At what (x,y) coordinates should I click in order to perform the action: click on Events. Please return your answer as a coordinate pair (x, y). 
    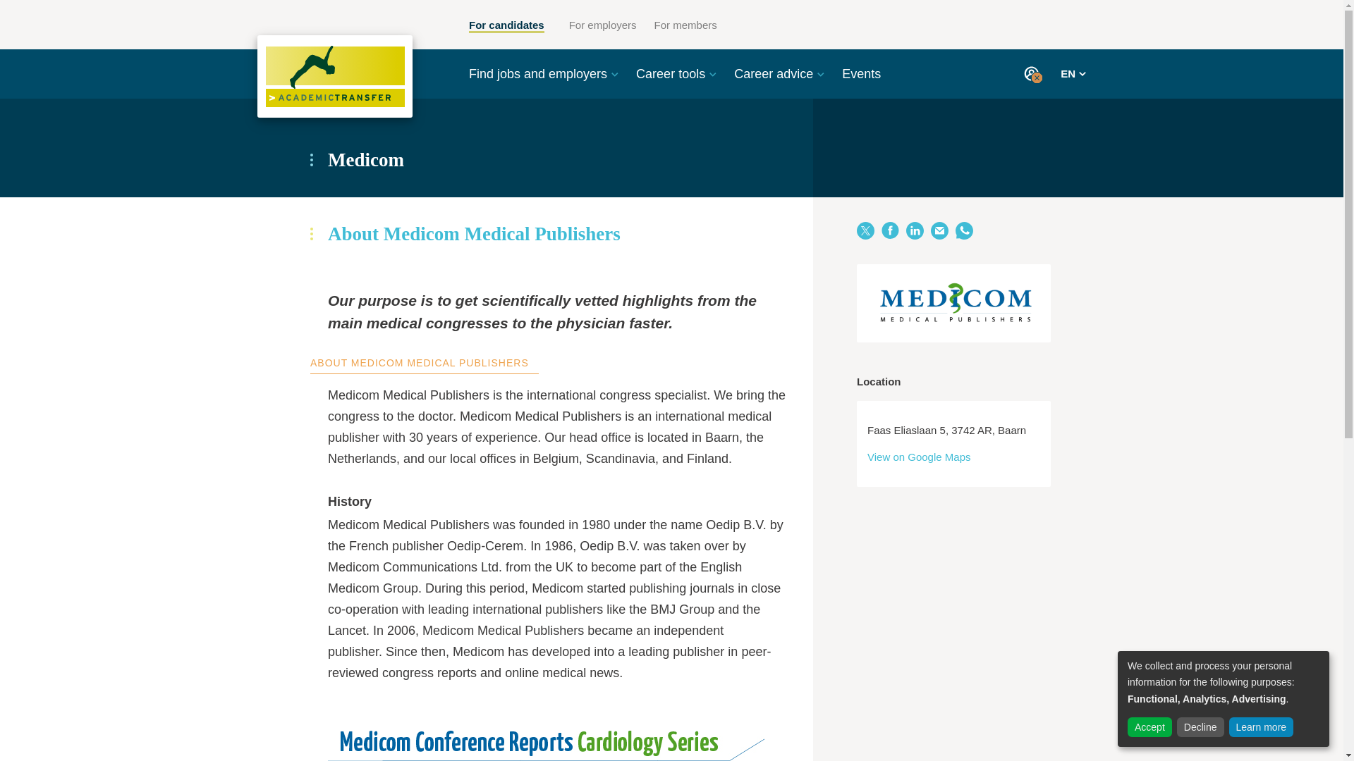
    Looking at the image, I should click on (862, 73).